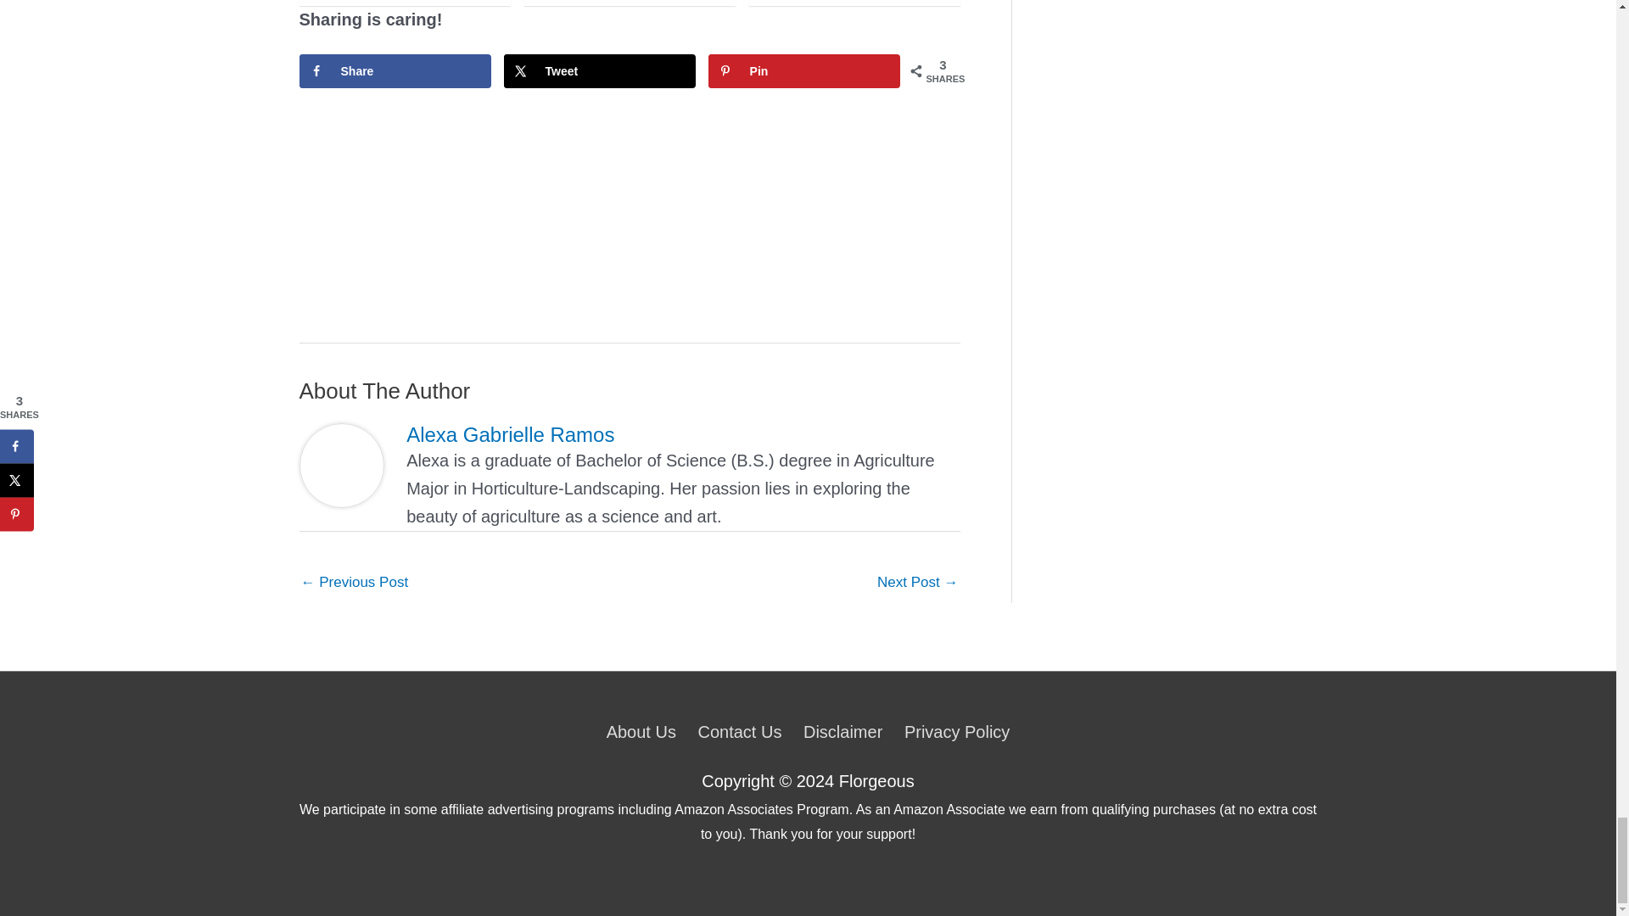 This screenshot has width=1629, height=916. What do you see at coordinates (917, 584) in the screenshot?
I see `Growing and Caring for Anthurium Plant` at bounding box center [917, 584].